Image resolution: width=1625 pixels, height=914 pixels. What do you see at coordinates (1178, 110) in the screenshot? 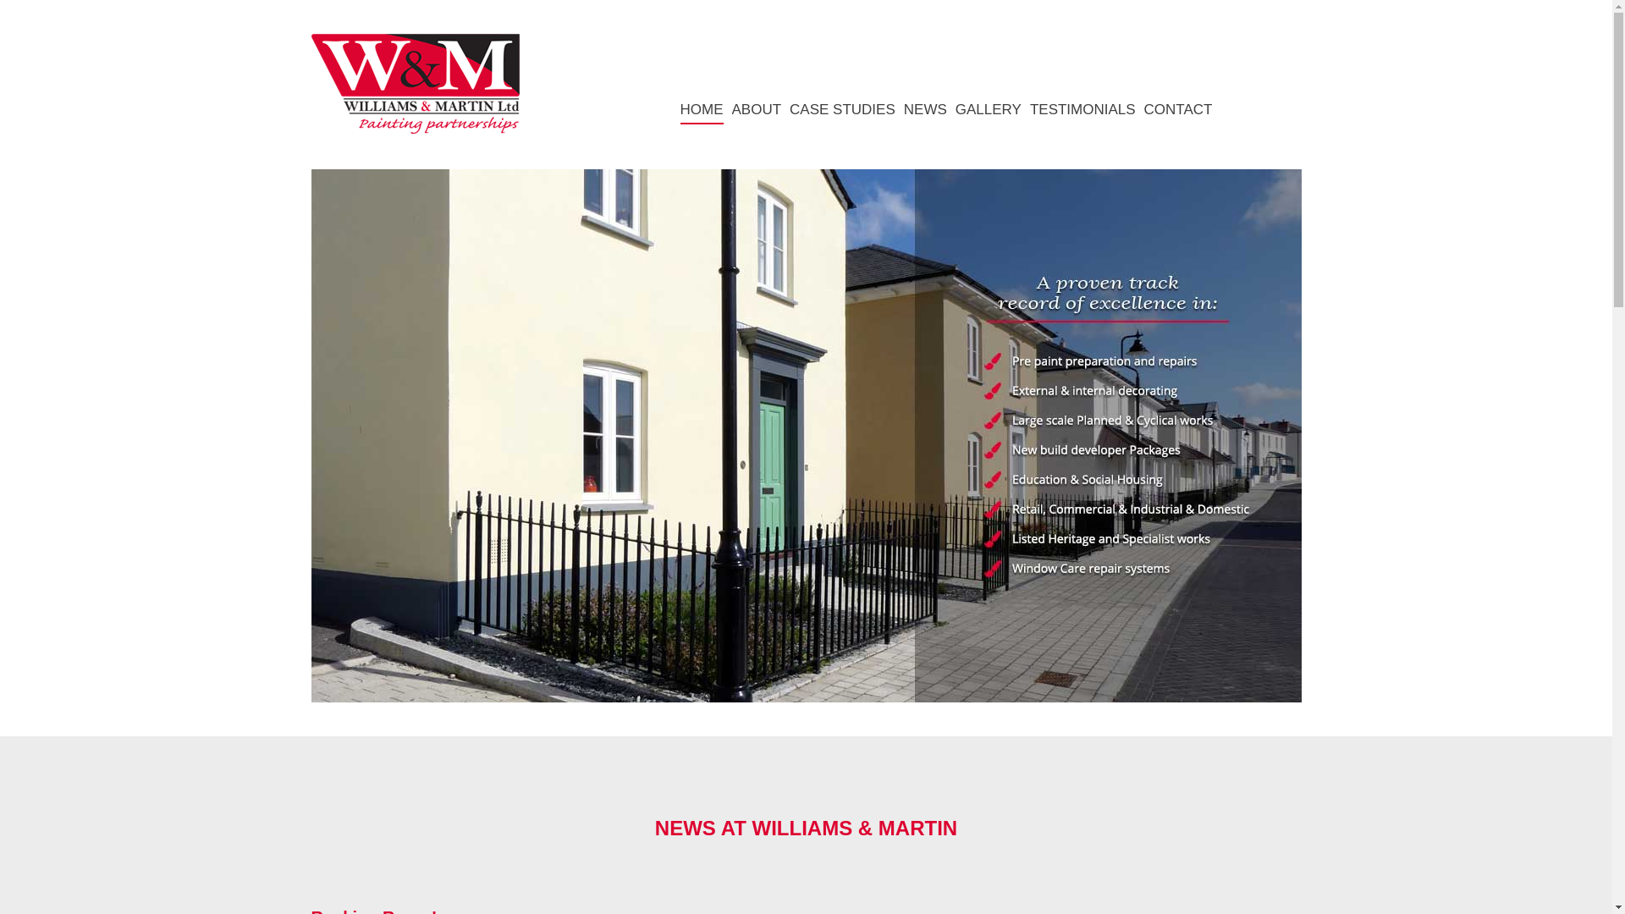
I see `CONTACT` at bounding box center [1178, 110].